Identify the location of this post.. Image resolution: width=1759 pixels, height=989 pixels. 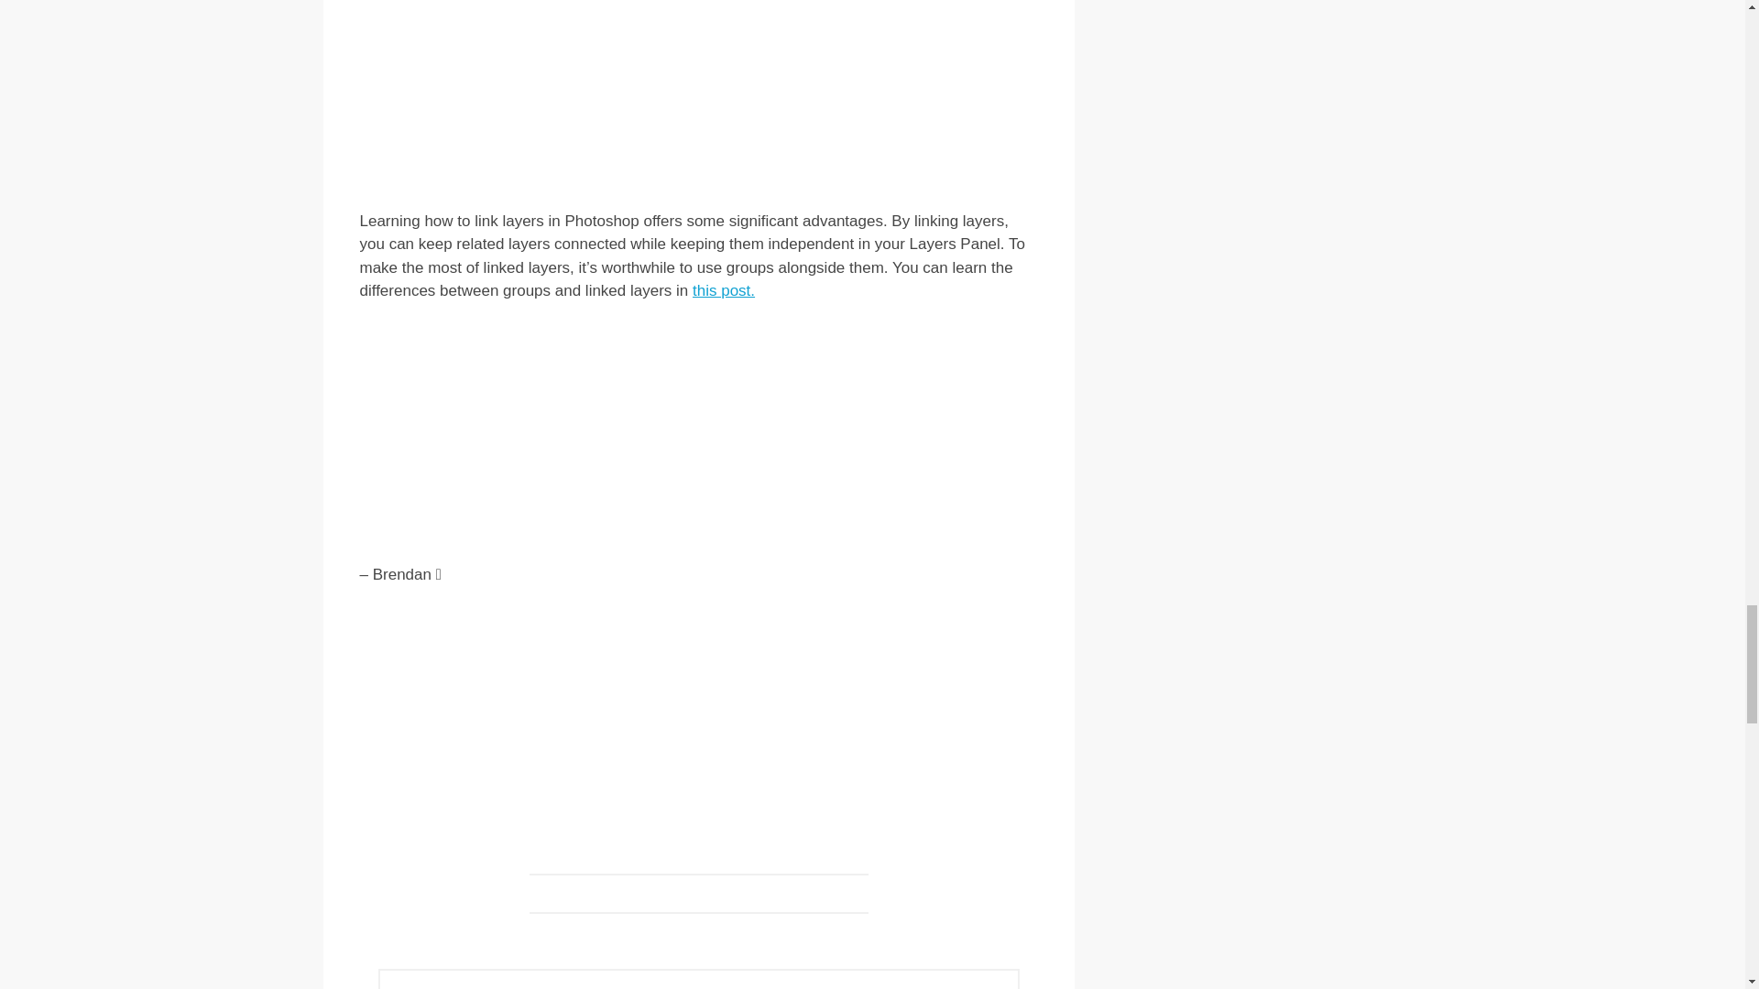
(724, 290).